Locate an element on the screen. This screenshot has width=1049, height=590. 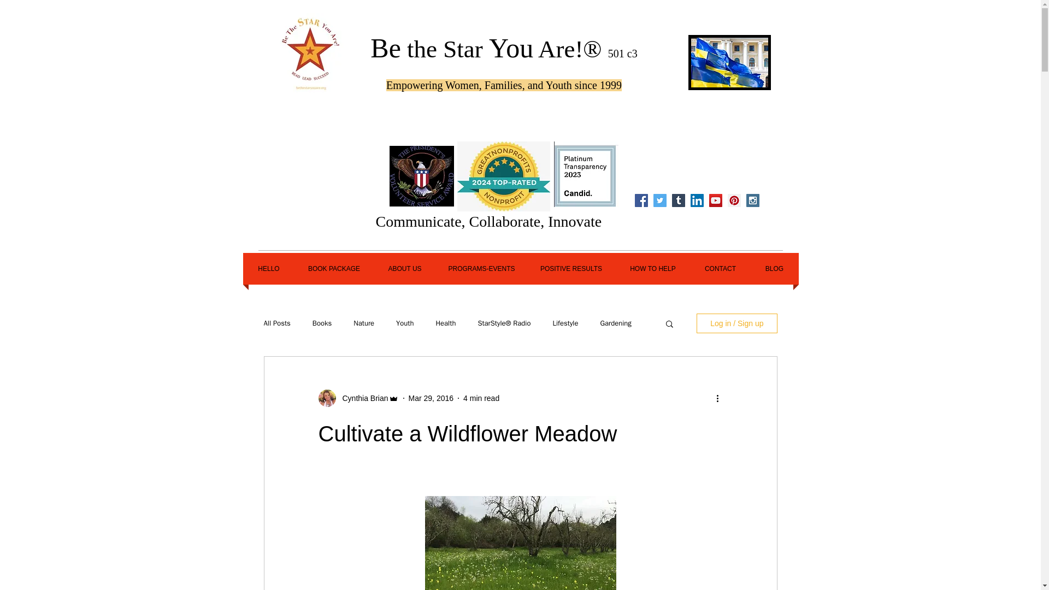
HELLO is located at coordinates (268, 269).